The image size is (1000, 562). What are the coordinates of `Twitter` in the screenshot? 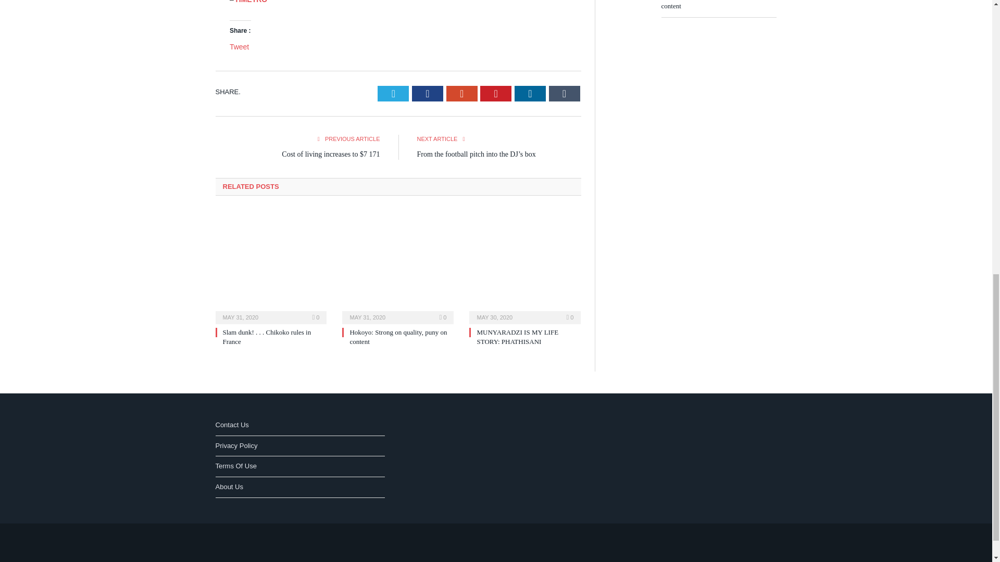 It's located at (393, 94).